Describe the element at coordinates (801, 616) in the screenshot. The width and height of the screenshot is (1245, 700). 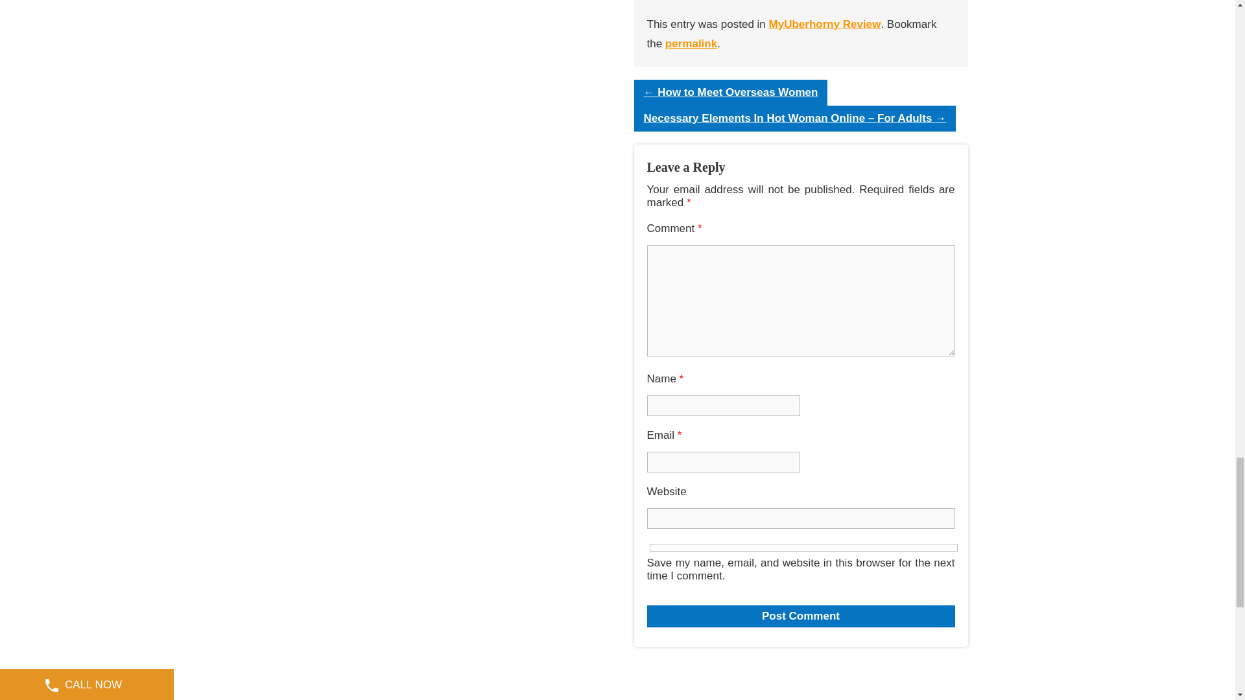
I see `Post Comment` at that location.